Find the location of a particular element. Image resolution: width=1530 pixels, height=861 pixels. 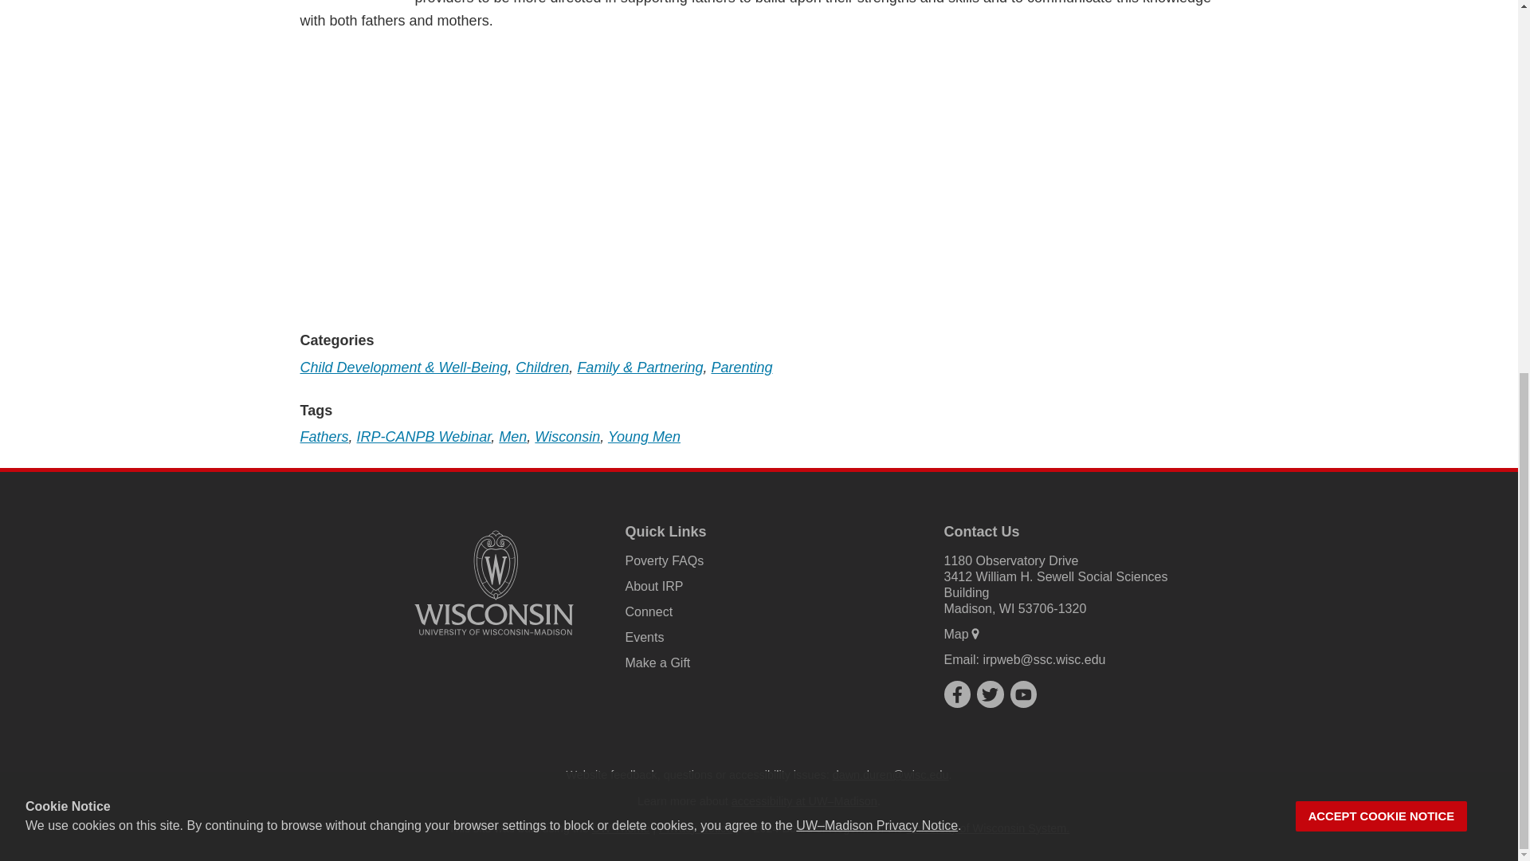

Children is located at coordinates (542, 367).